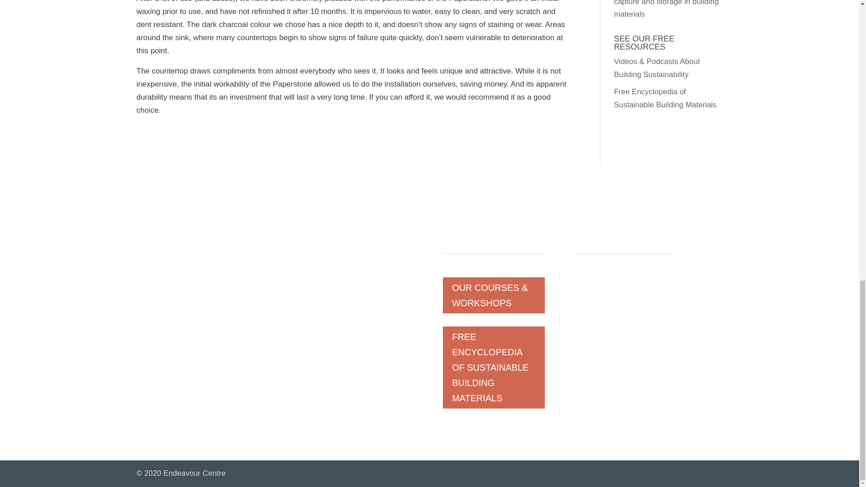  What do you see at coordinates (579, 310) in the screenshot?
I see `Follow on Instagram` at bounding box center [579, 310].